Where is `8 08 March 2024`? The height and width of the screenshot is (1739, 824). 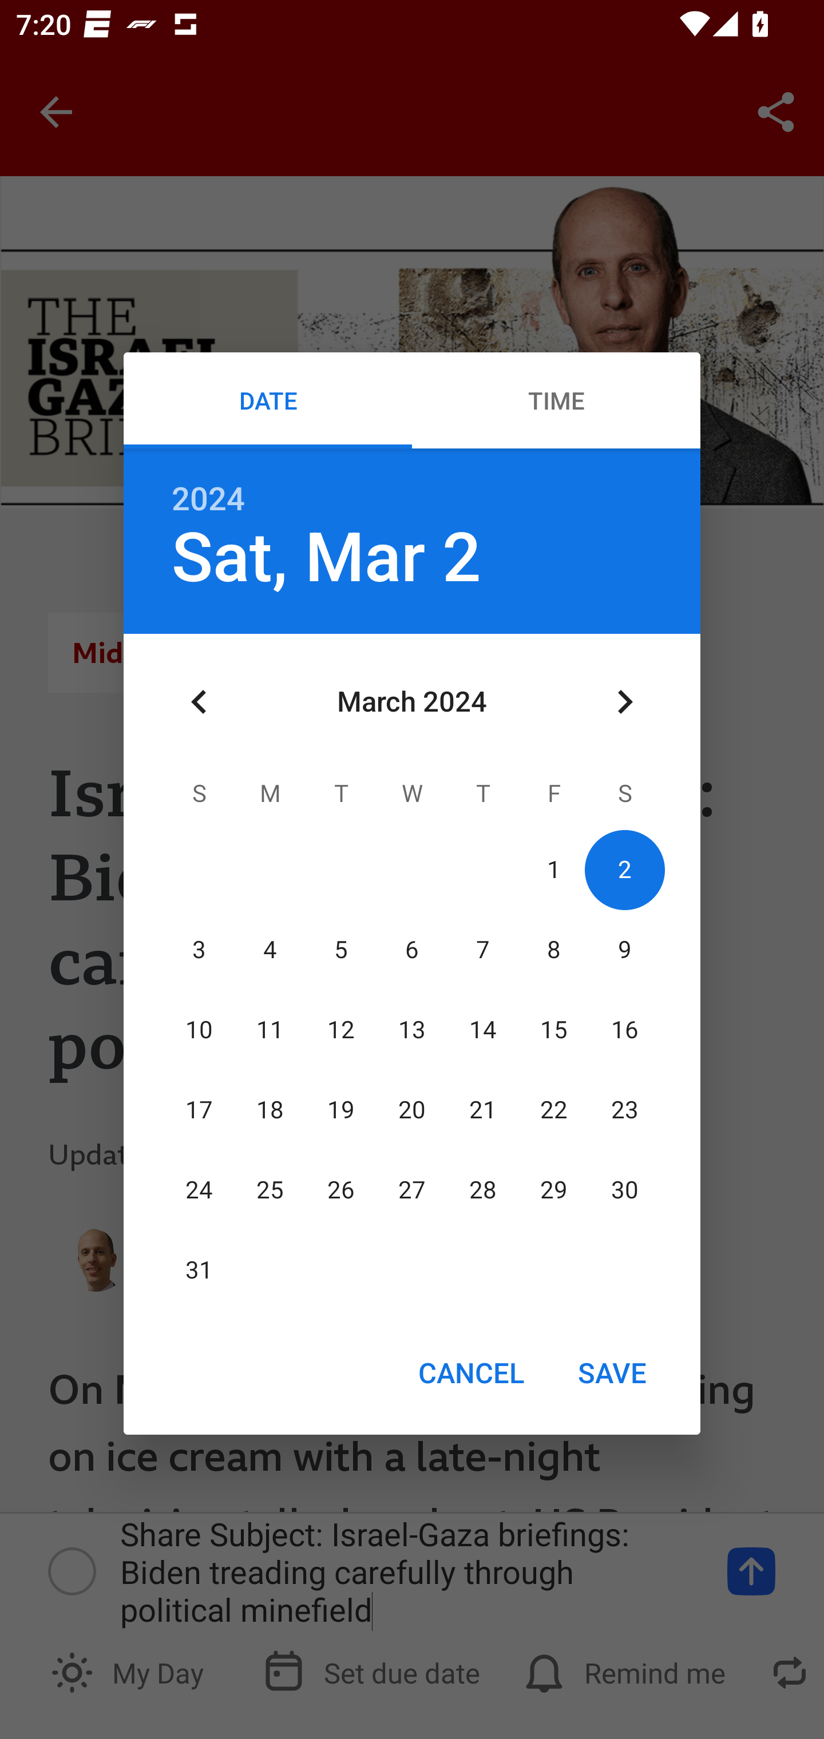 8 08 March 2024 is located at coordinates (553, 949).